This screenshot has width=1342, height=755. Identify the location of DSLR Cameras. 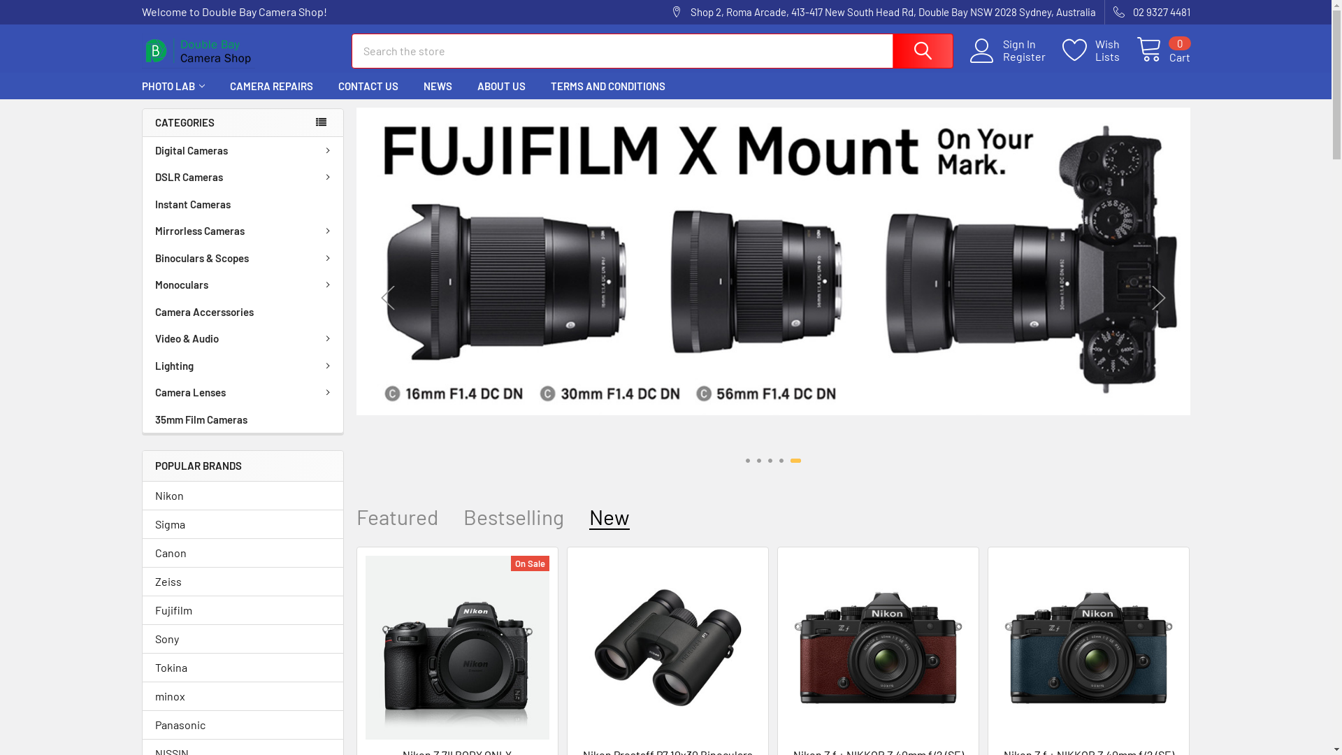
(243, 178).